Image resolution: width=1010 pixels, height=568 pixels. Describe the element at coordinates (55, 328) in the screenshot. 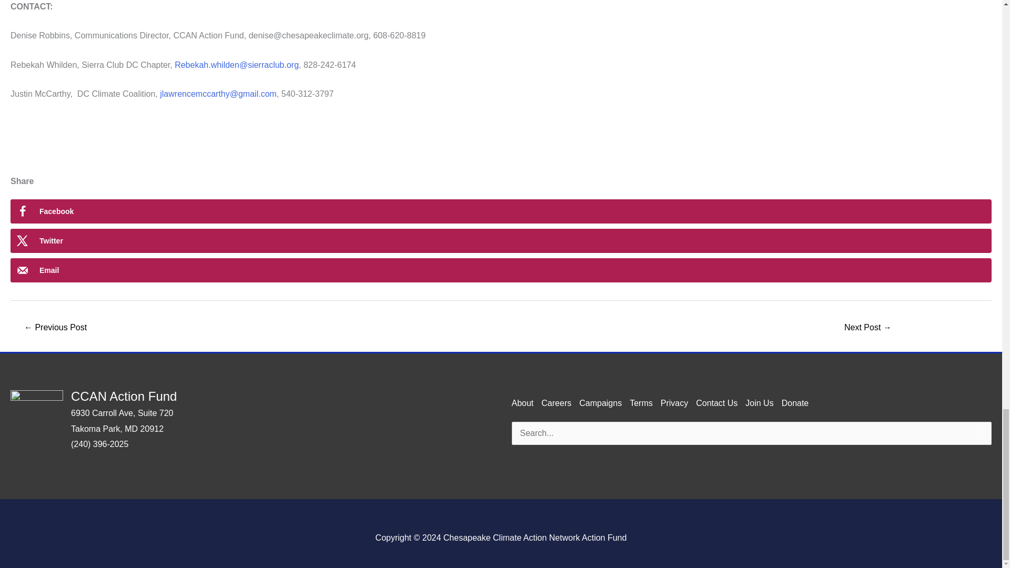

I see `Florence: Spotlight on Va Coastal Protection Policy` at that location.